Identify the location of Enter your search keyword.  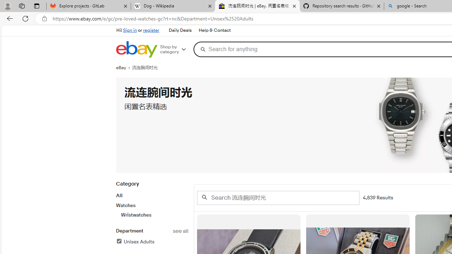
(278, 198).